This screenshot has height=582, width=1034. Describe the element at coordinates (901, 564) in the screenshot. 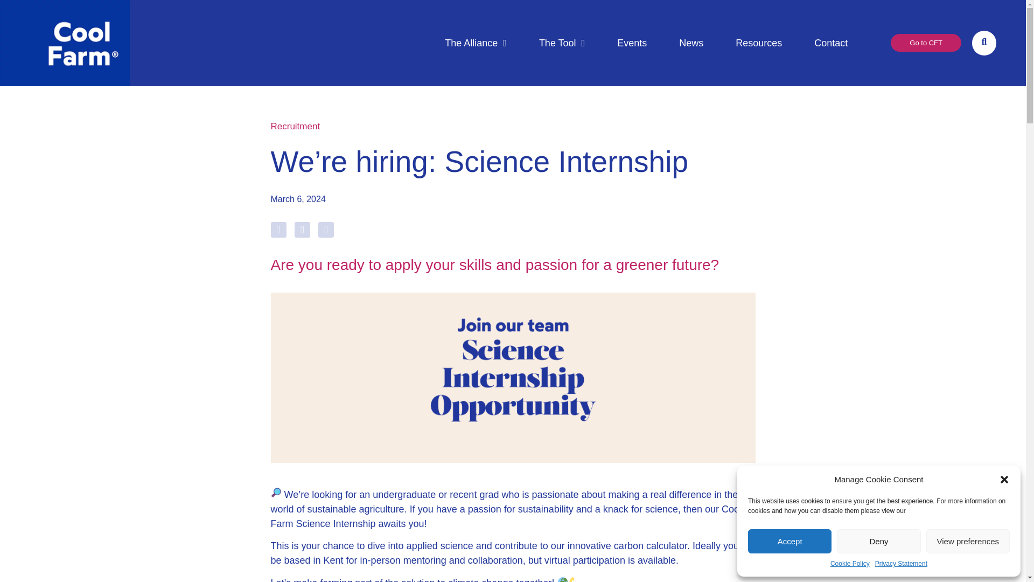

I see `Privacy Statement` at that location.